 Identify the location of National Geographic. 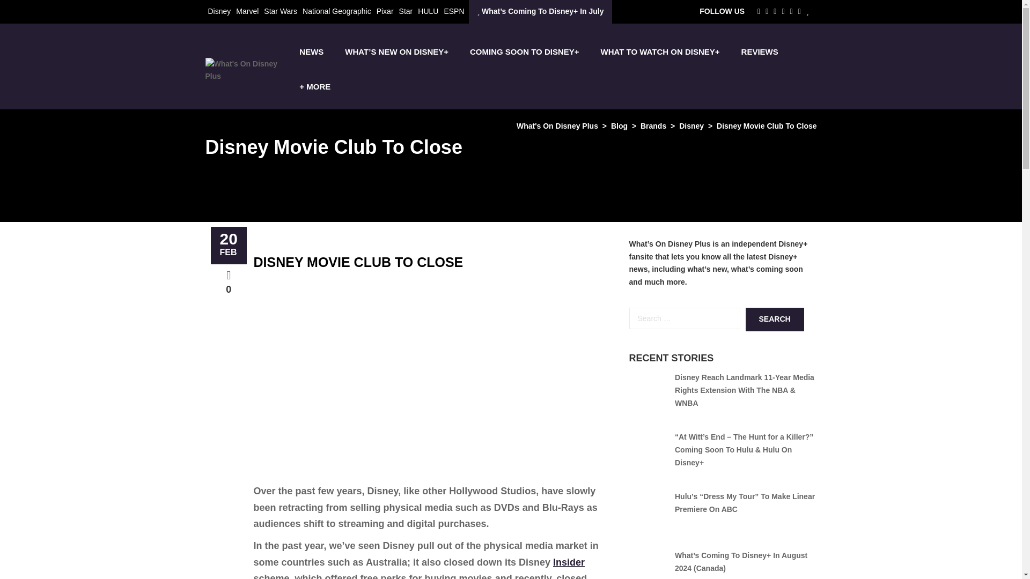
(337, 11).